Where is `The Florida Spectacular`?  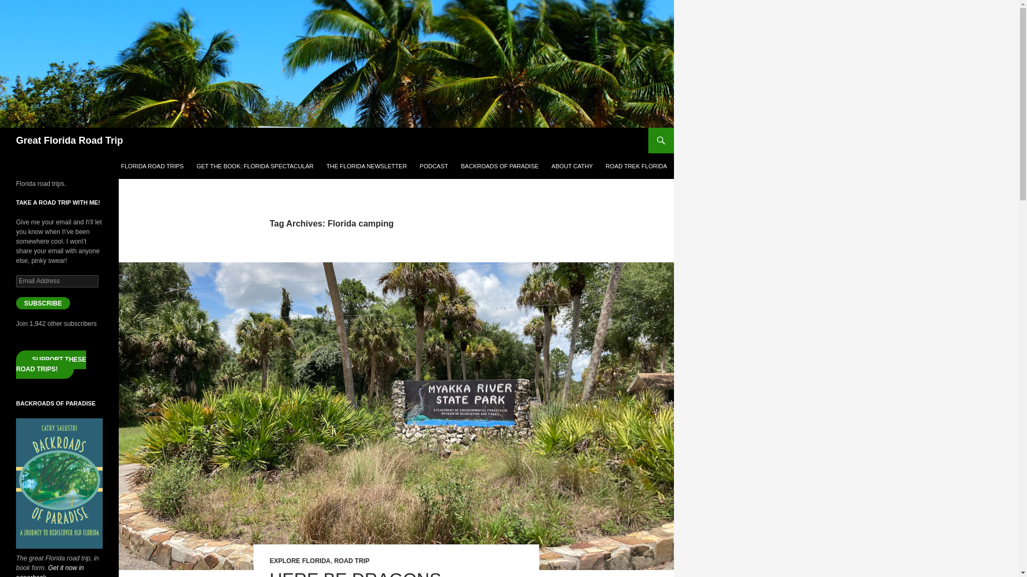
The Florida Spectacular is located at coordinates (366, 166).